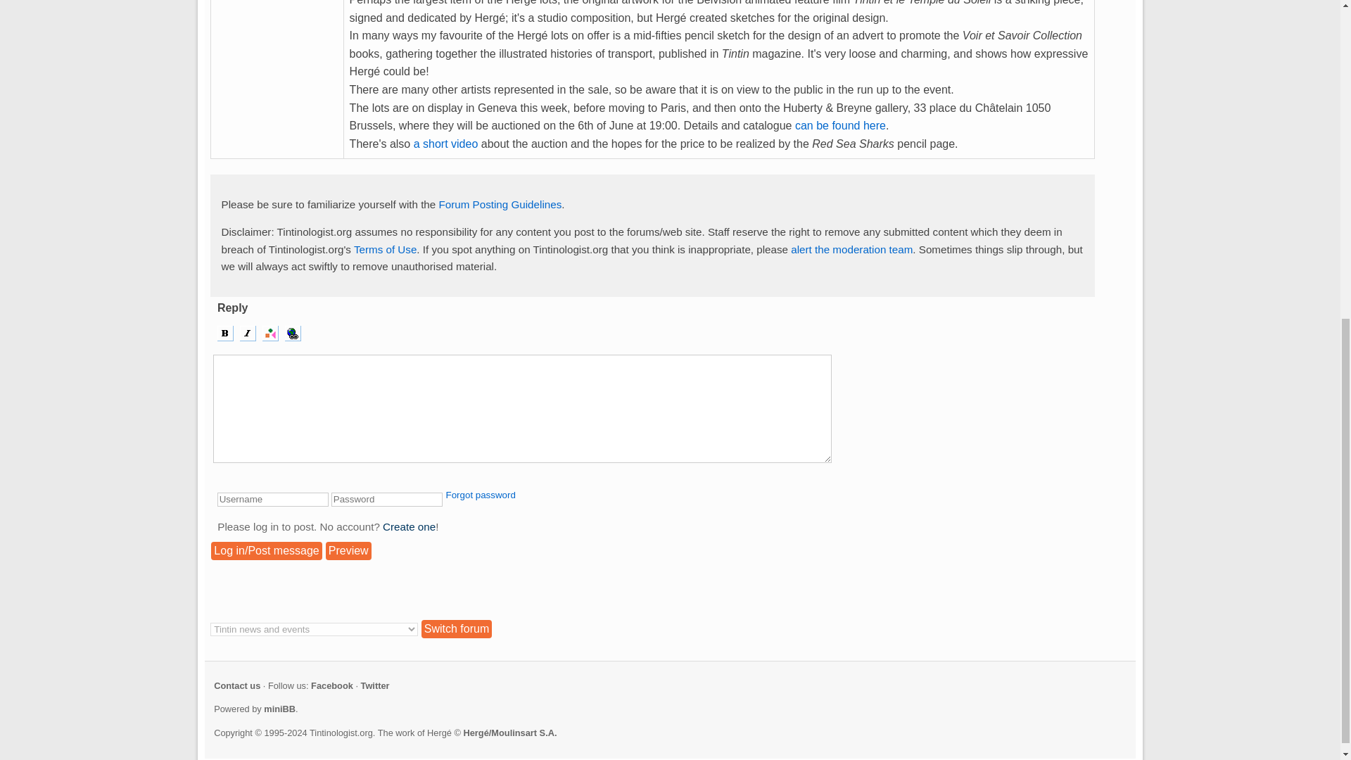 The width and height of the screenshot is (1351, 760). What do you see at coordinates (236, 685) in the screenshot?
I see `Contact us` at bounding box center [236, 685].